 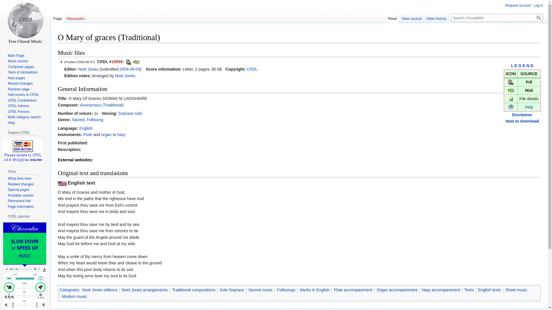 What do you see at coordinates (130, 69) in the screenshot?
I see `ChoralWiki:June 2009 scores` at bounding box center [130, 69].